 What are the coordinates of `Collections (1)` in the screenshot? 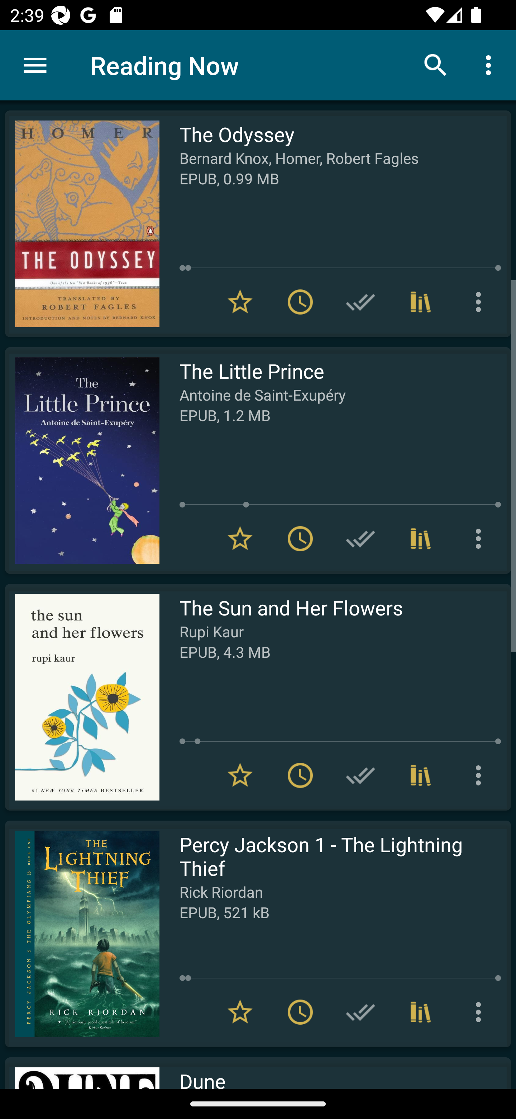 It's located at (421, 1012).